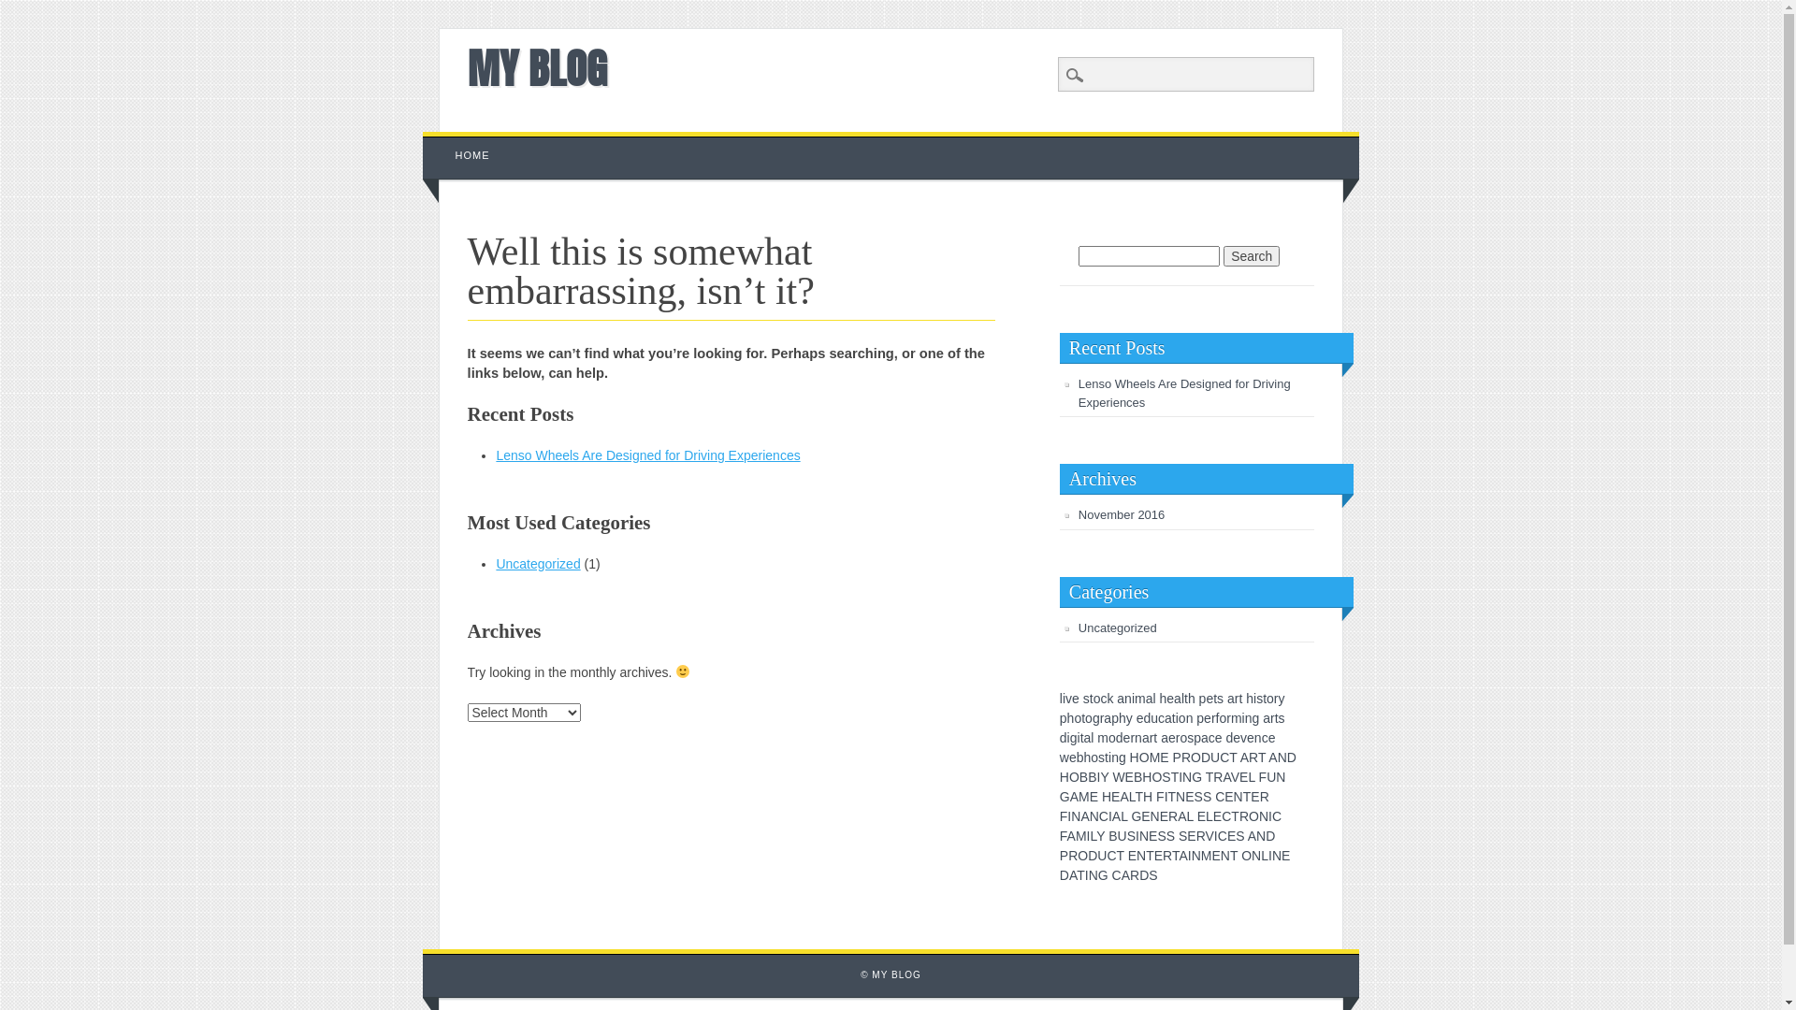 The image size is (1796, 1010). What do you see at coordinates (1081, 875) in the screenshot?
I see `T` at bounding box center [1081, 875].